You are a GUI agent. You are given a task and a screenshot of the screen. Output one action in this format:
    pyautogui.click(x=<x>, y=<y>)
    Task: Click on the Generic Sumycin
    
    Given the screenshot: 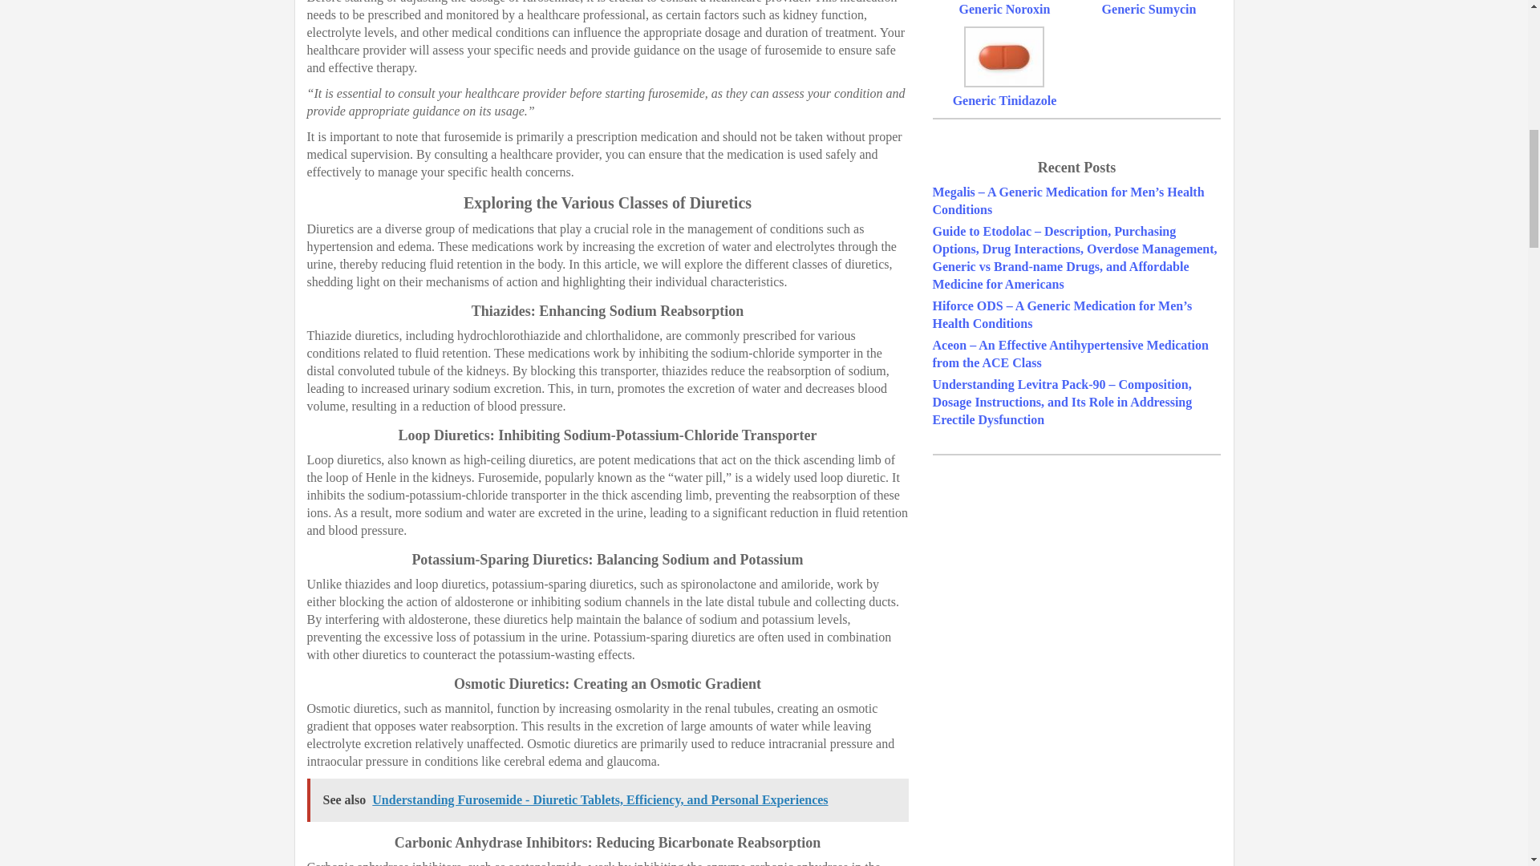 What is the action you would take?
    pyautogui.click(x=1149, y=10)
    